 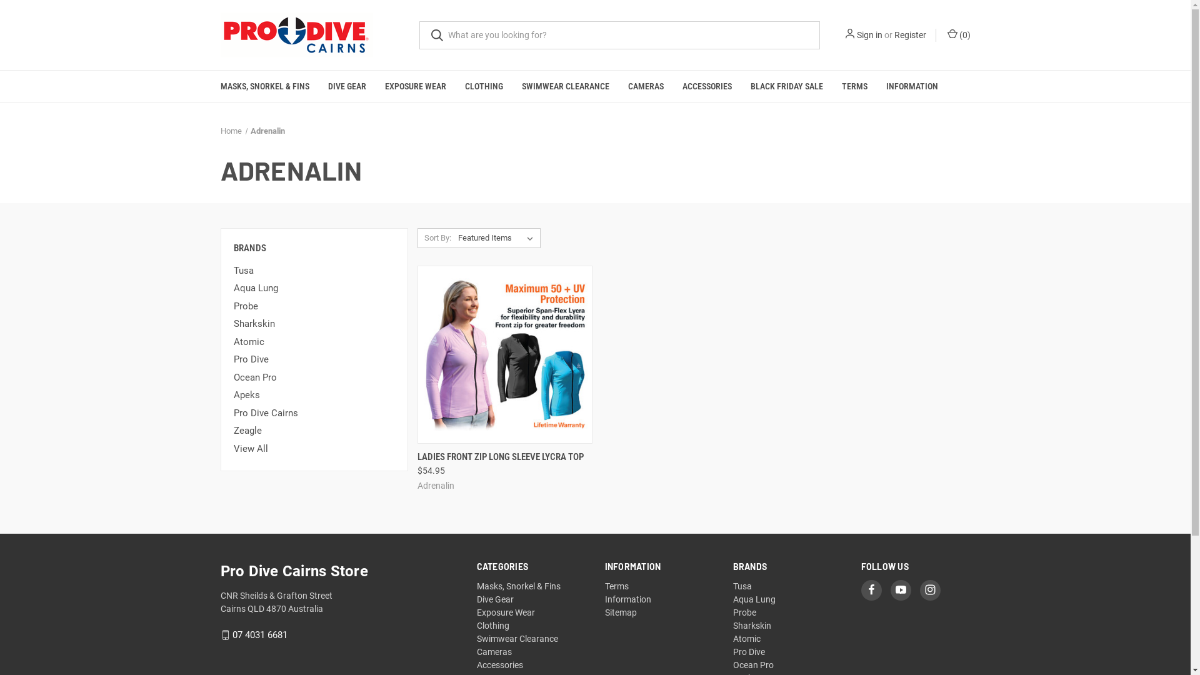 What do you see at coordinates (314, 360) in the screenshot?
I see `Pro Dive` at bounding box center [314, 360].